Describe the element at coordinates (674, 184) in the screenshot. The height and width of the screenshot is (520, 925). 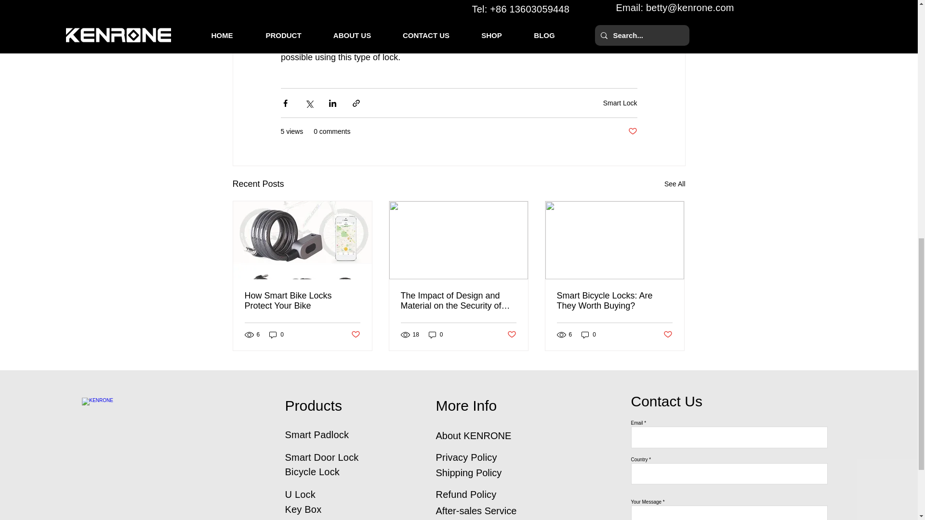
I see `See All` at that location.